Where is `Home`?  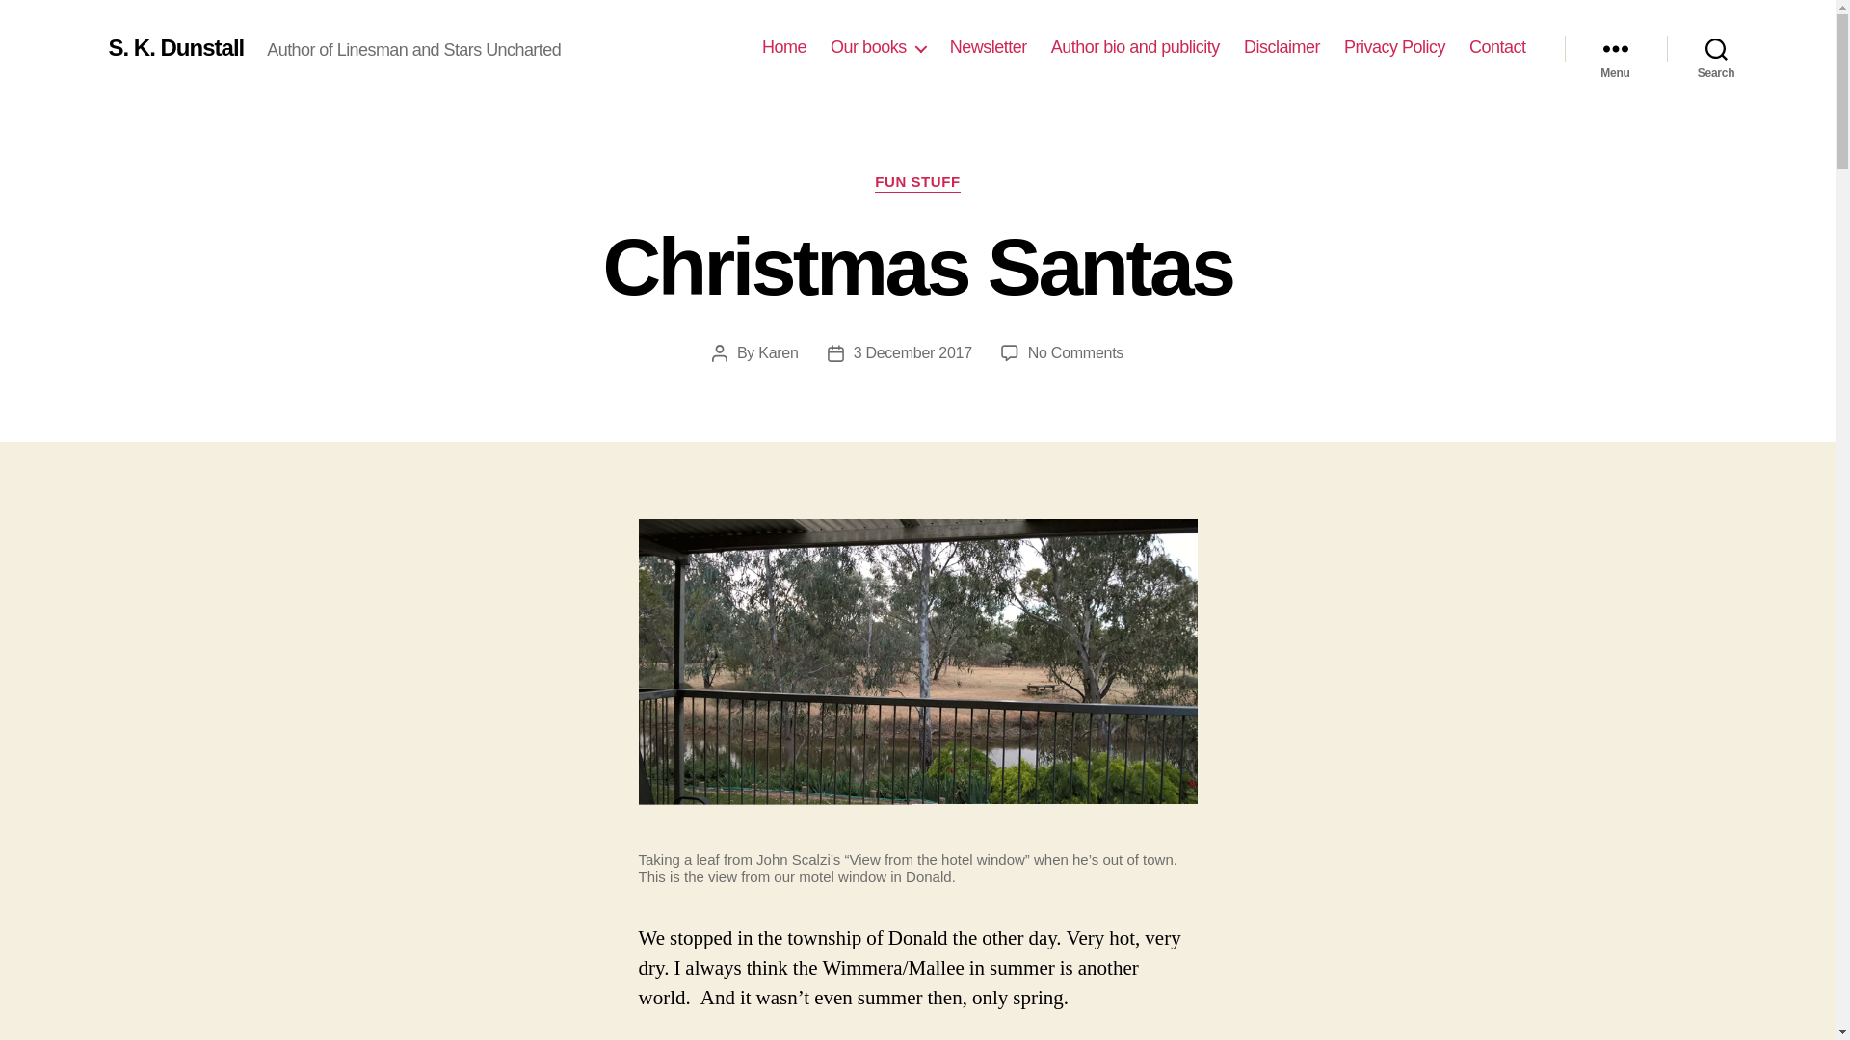 Home is located at coordinates (784, 47).